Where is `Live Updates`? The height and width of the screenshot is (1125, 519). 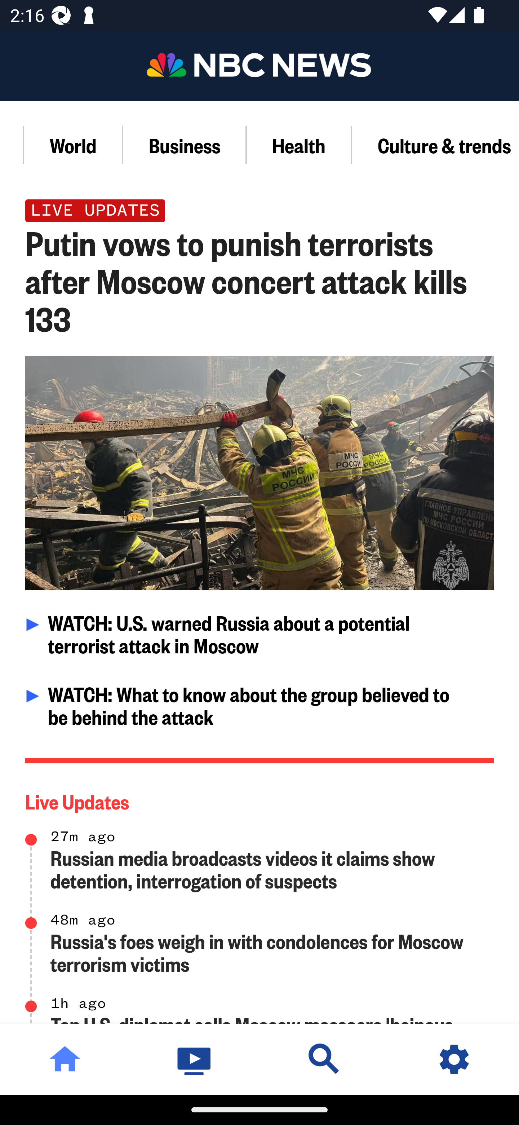 Live Updates is located at coordinates (260, 798).